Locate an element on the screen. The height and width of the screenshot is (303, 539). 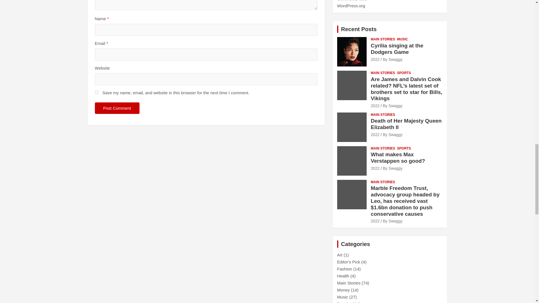
Post Comment is located at coordinates (117, 108).